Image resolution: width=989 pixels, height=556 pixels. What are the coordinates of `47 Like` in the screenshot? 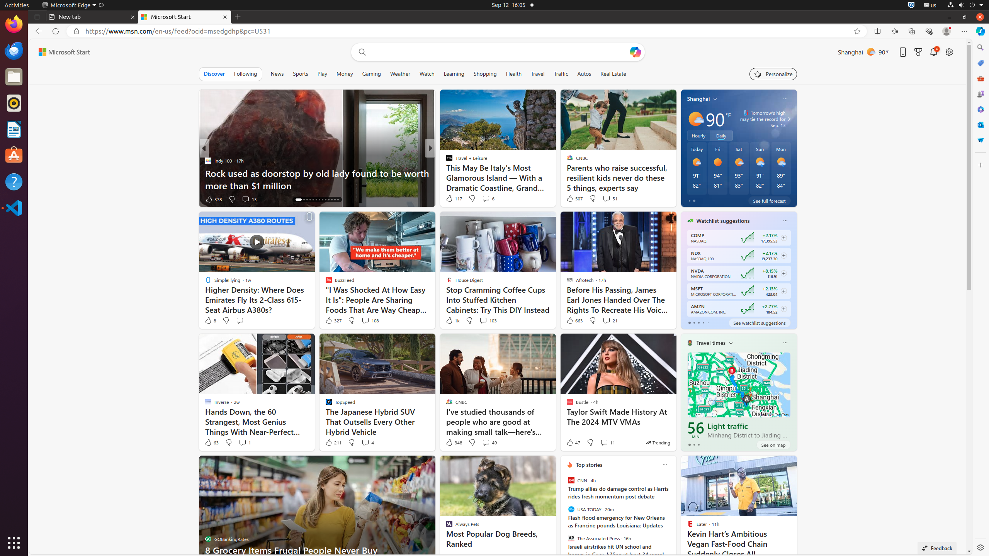 It's located at (573, 442).